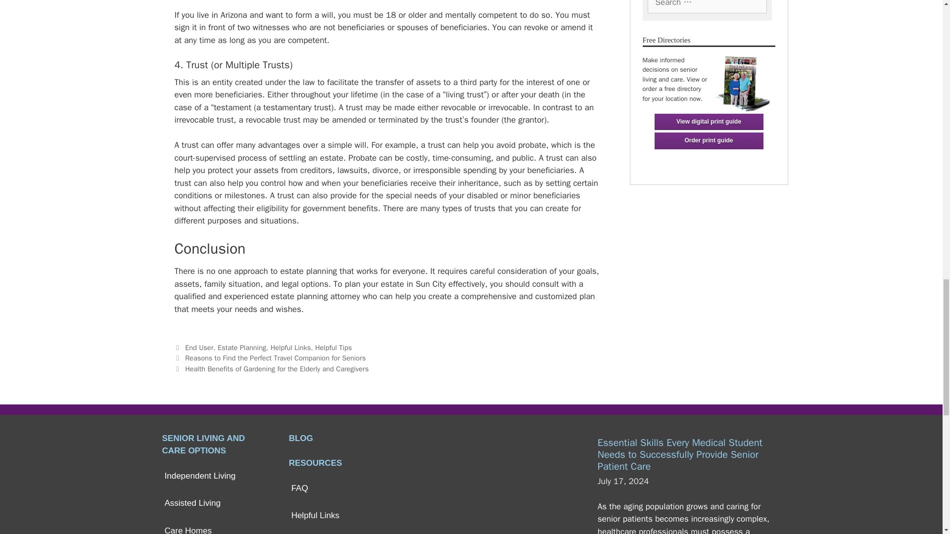 The image size is (950, 534). Describe the element at coordinates (271, 368) in the screenshot. I see `Next` at that location.